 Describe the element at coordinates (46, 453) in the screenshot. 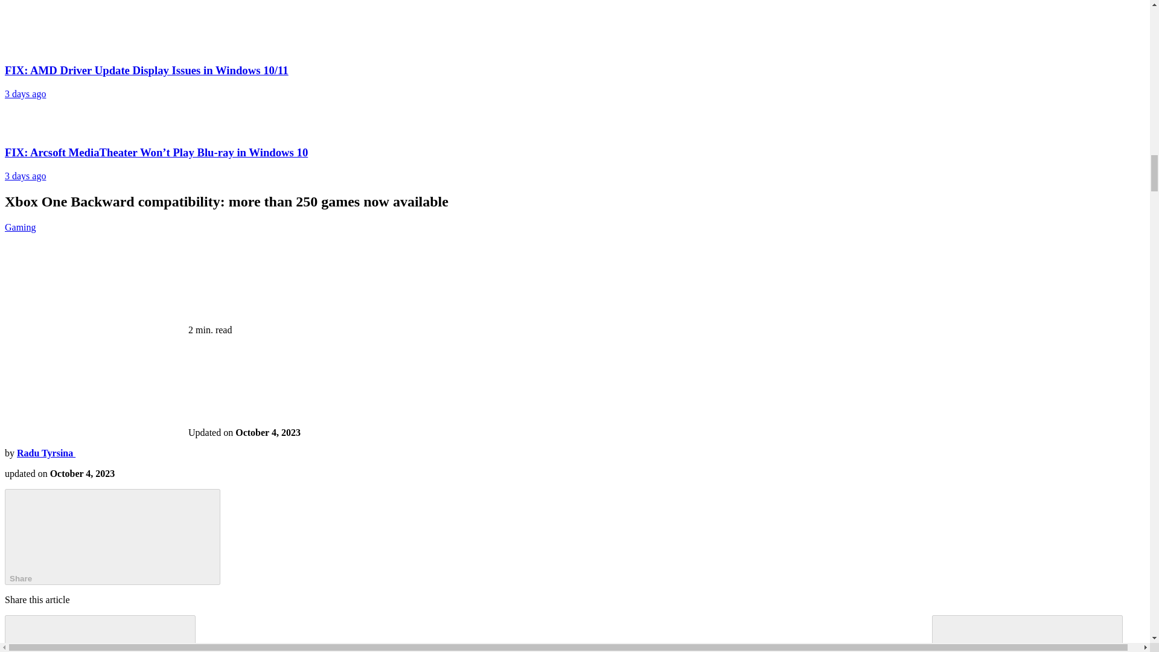

I see `Radu Tyrsina ` at that location.